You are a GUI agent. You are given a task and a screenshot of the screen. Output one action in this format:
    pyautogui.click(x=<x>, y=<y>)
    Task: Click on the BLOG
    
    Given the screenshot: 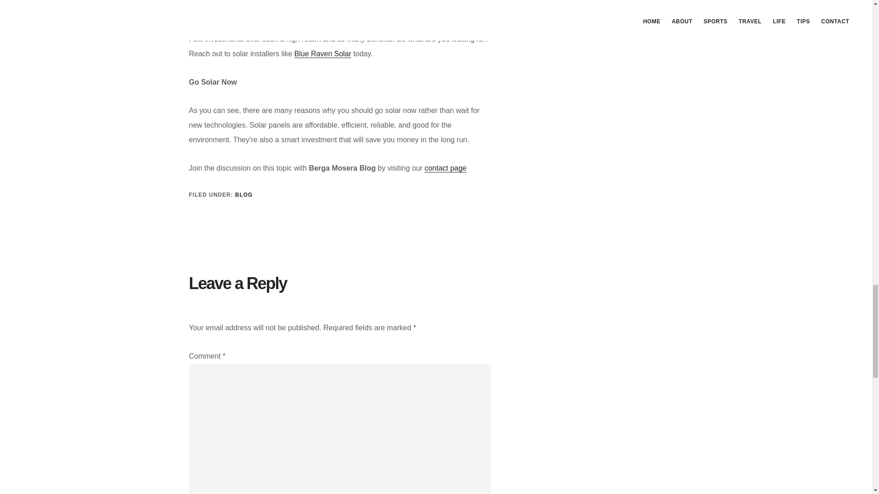 What is the action you would take?
    pyautogui.click(x=244, y=195)
    